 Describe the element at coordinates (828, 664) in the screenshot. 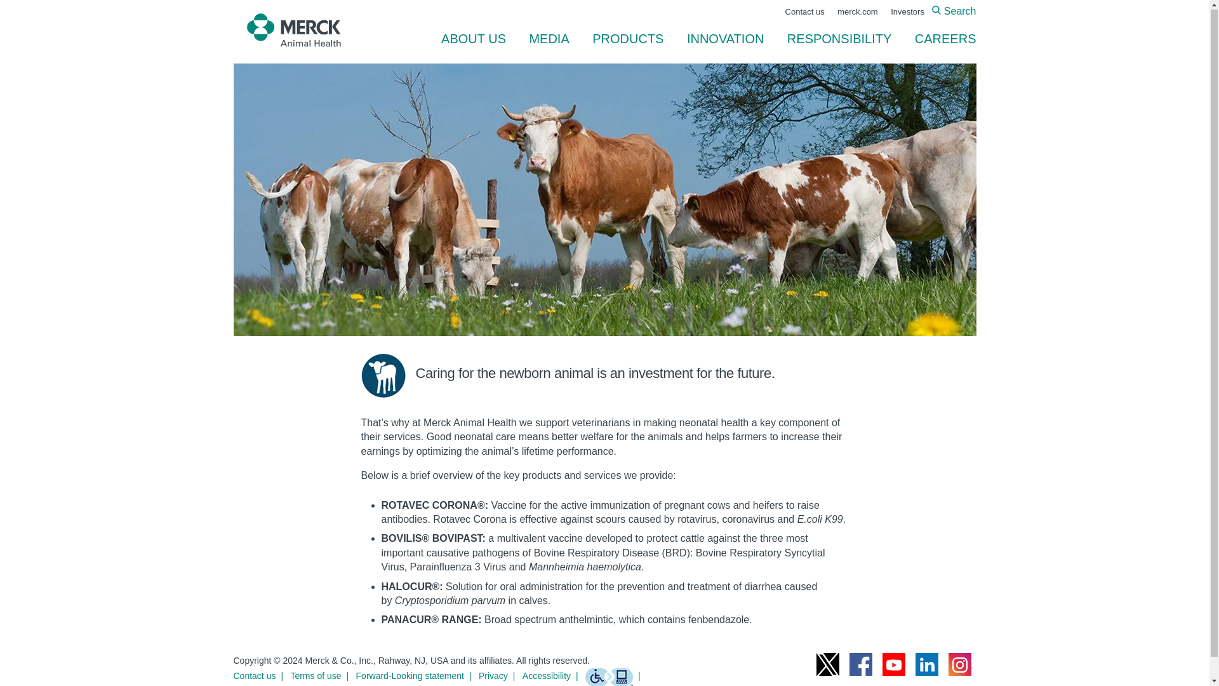

I see `Twitter: Merck Animal Health` at that location.